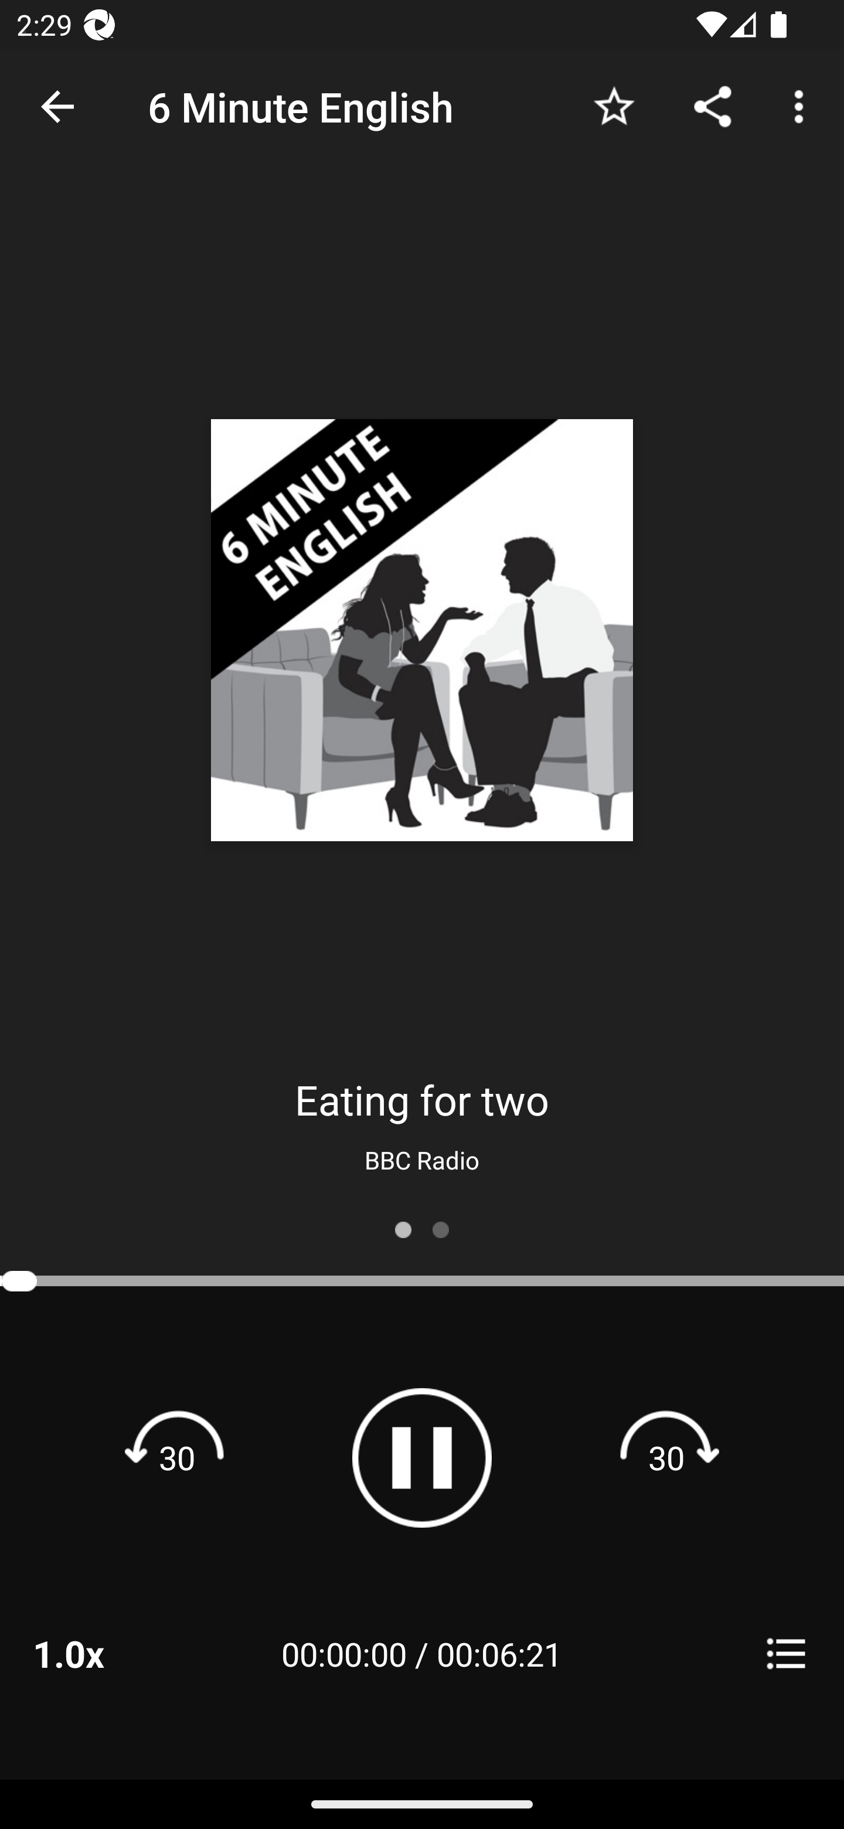 The height and width of the screenshot is (1829, 844). Describe the element at coordinates (614, 106) in the screenshot. I see `Add to Favorites` at that location.